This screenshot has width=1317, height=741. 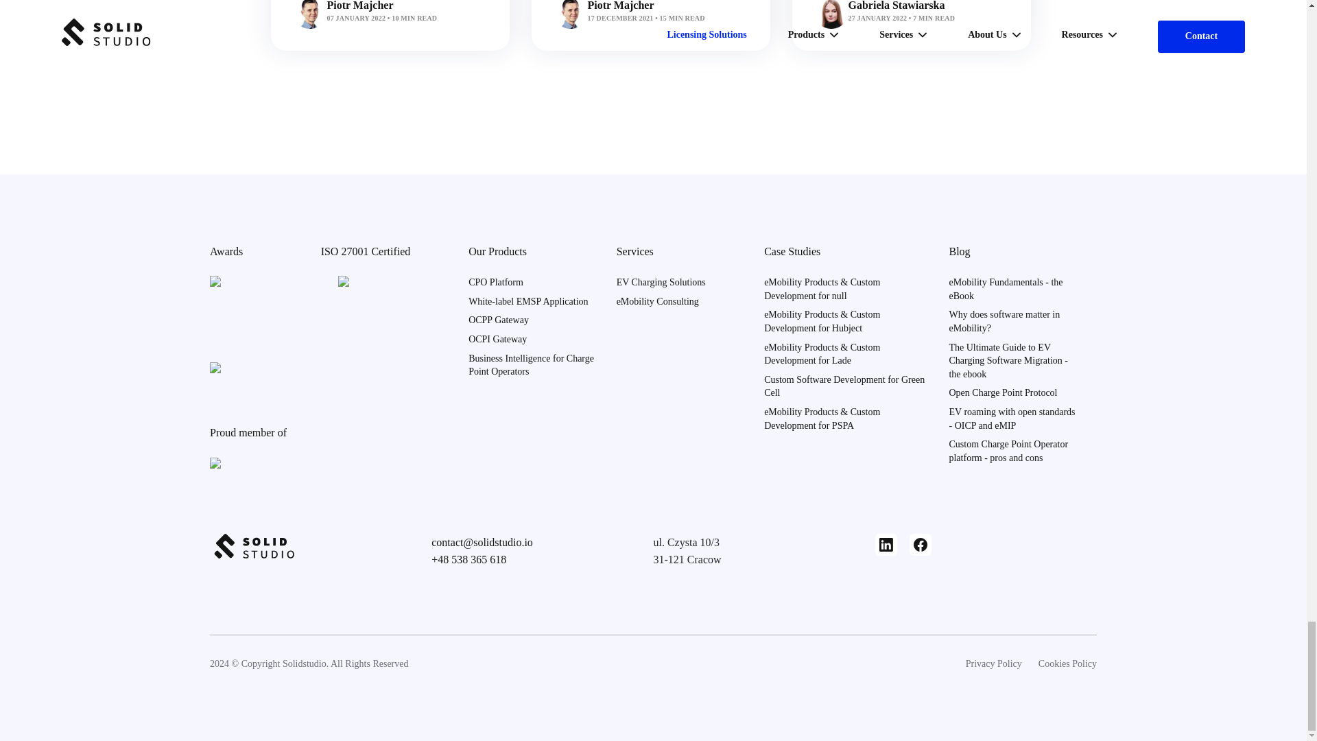 What do you see at coordinates (1003, 392) in the screenshot?
I see `Open Charge Point Protocol` at bounding box center [1003, 392].